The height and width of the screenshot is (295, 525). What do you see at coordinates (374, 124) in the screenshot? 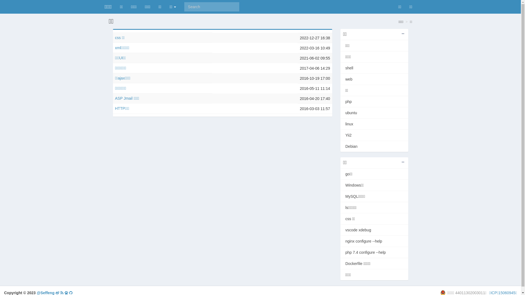
I see `linux` at bounding box center [374, 124].